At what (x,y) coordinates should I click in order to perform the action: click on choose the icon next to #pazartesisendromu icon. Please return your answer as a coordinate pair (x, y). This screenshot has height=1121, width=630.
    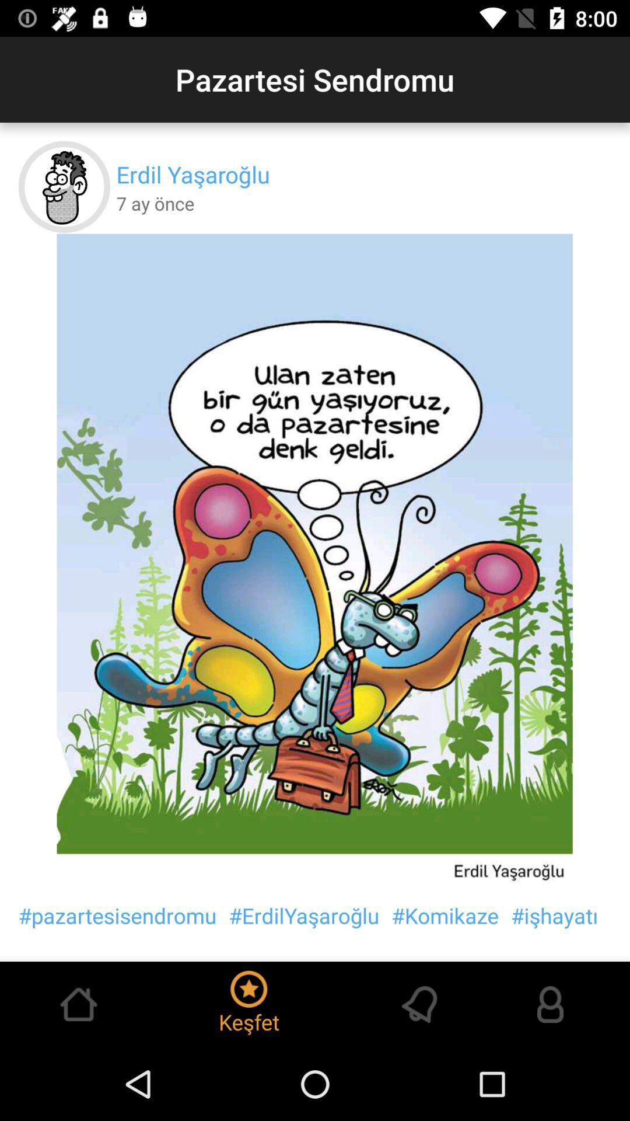
    Looking at the image, I should click on (304, 915).